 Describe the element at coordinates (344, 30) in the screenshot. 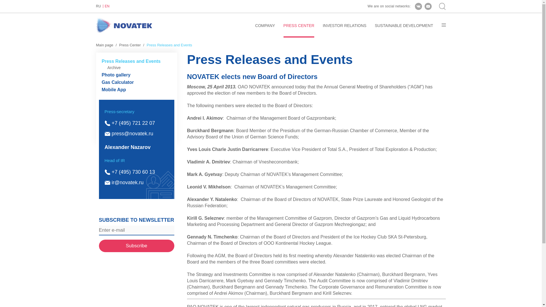

I see `INVESTOR RELATIONS` at that location.